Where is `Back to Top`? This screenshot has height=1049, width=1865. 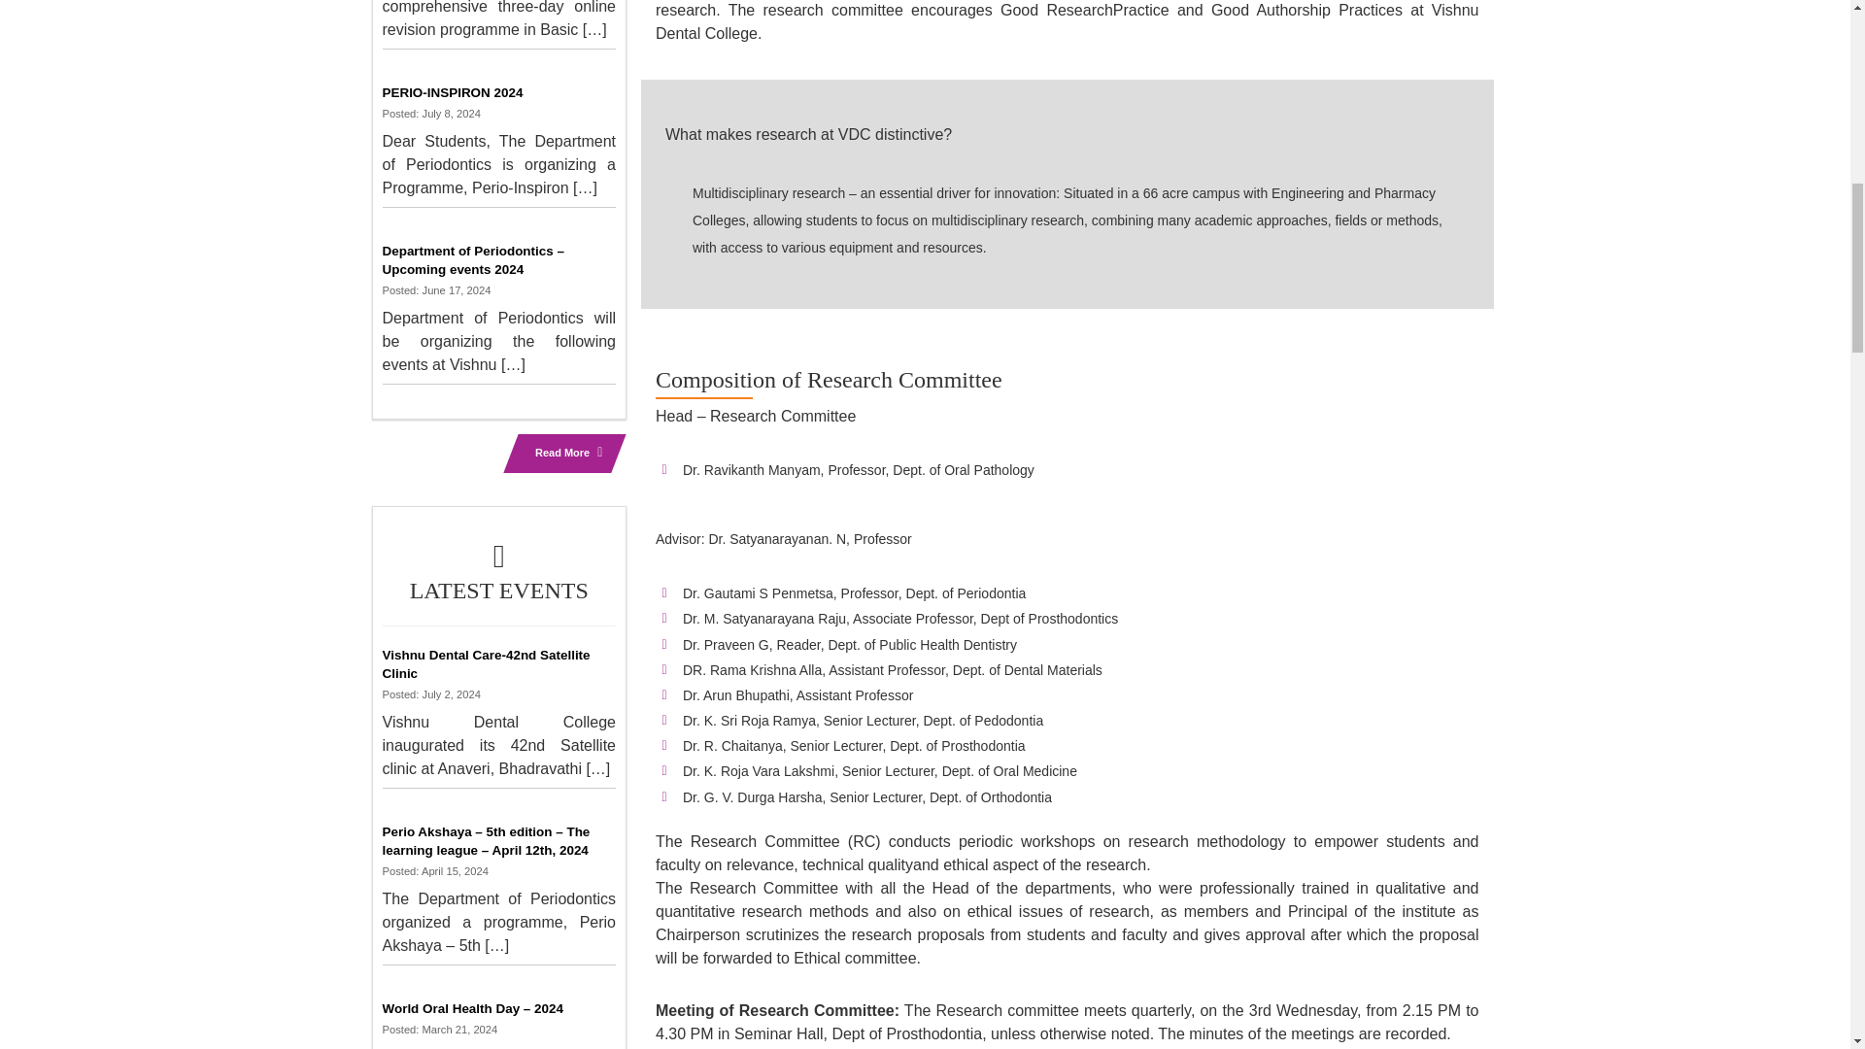
Back to Top is located at coordinates (1812, 39).